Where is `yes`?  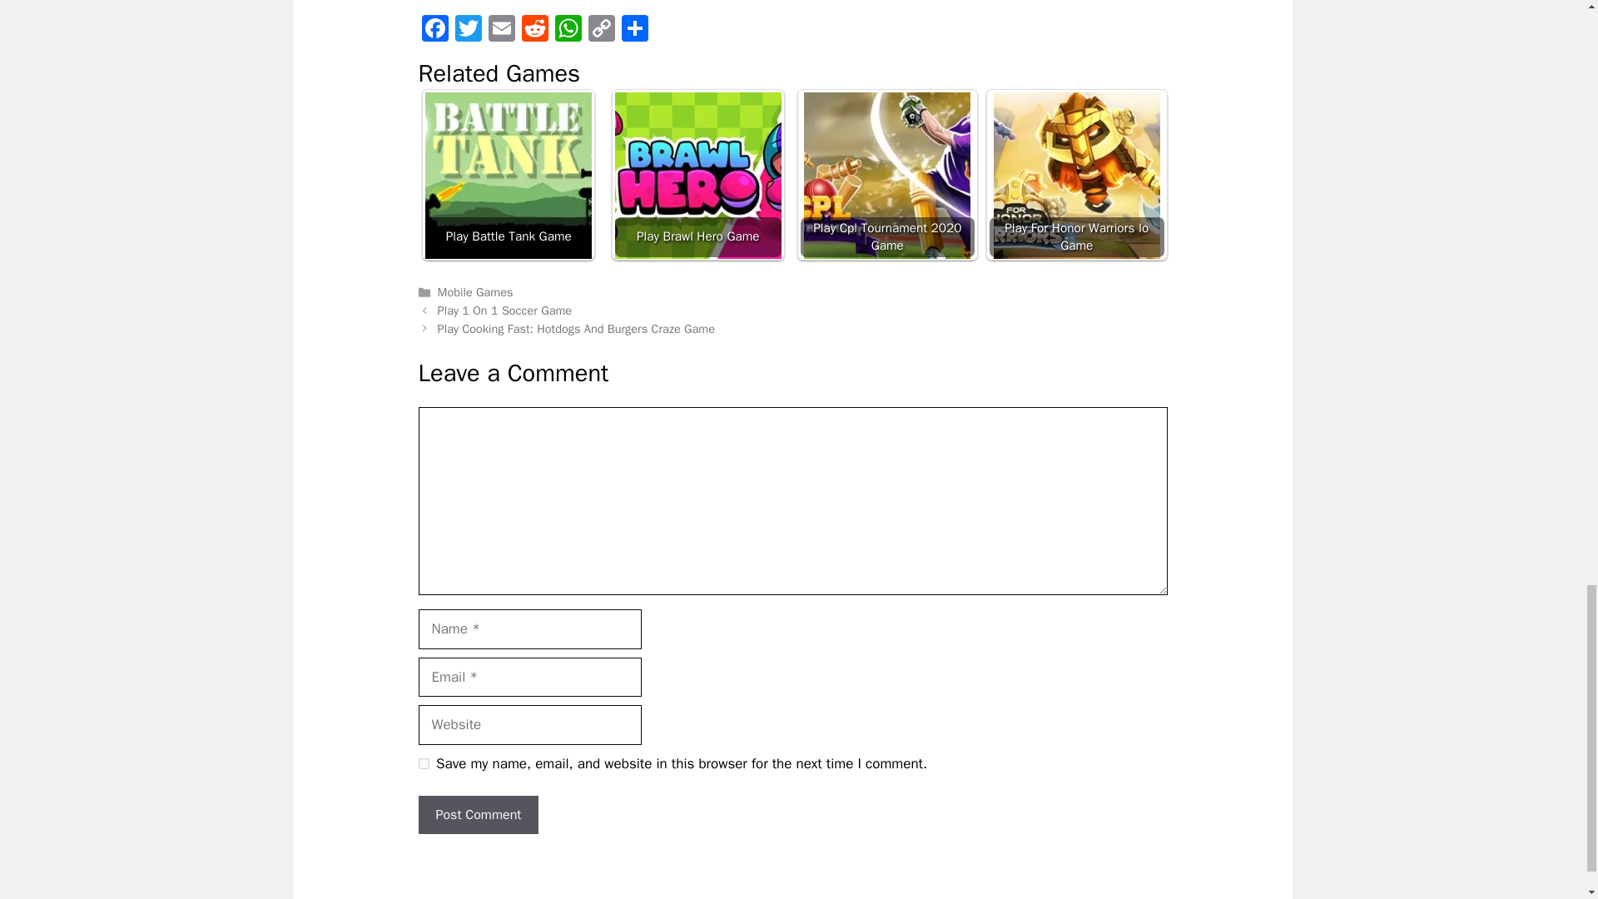 yes is located at coordinates (423, 764).